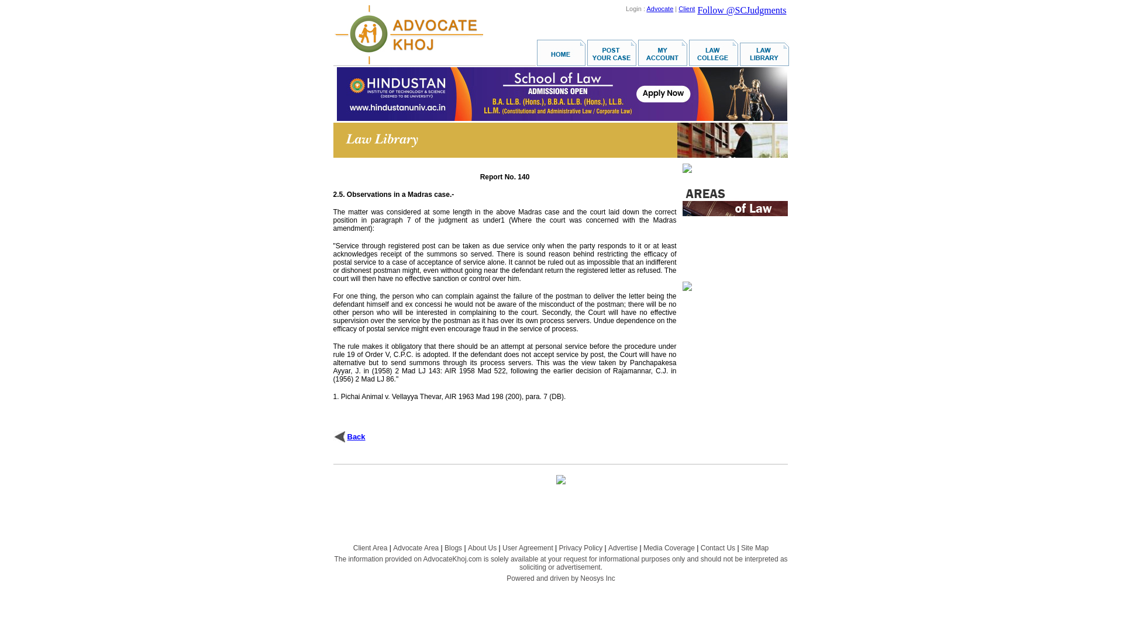  What do you see at coordinates (687, 8) in the screenshot?
I see `Client` at bounding box center [687, 8].